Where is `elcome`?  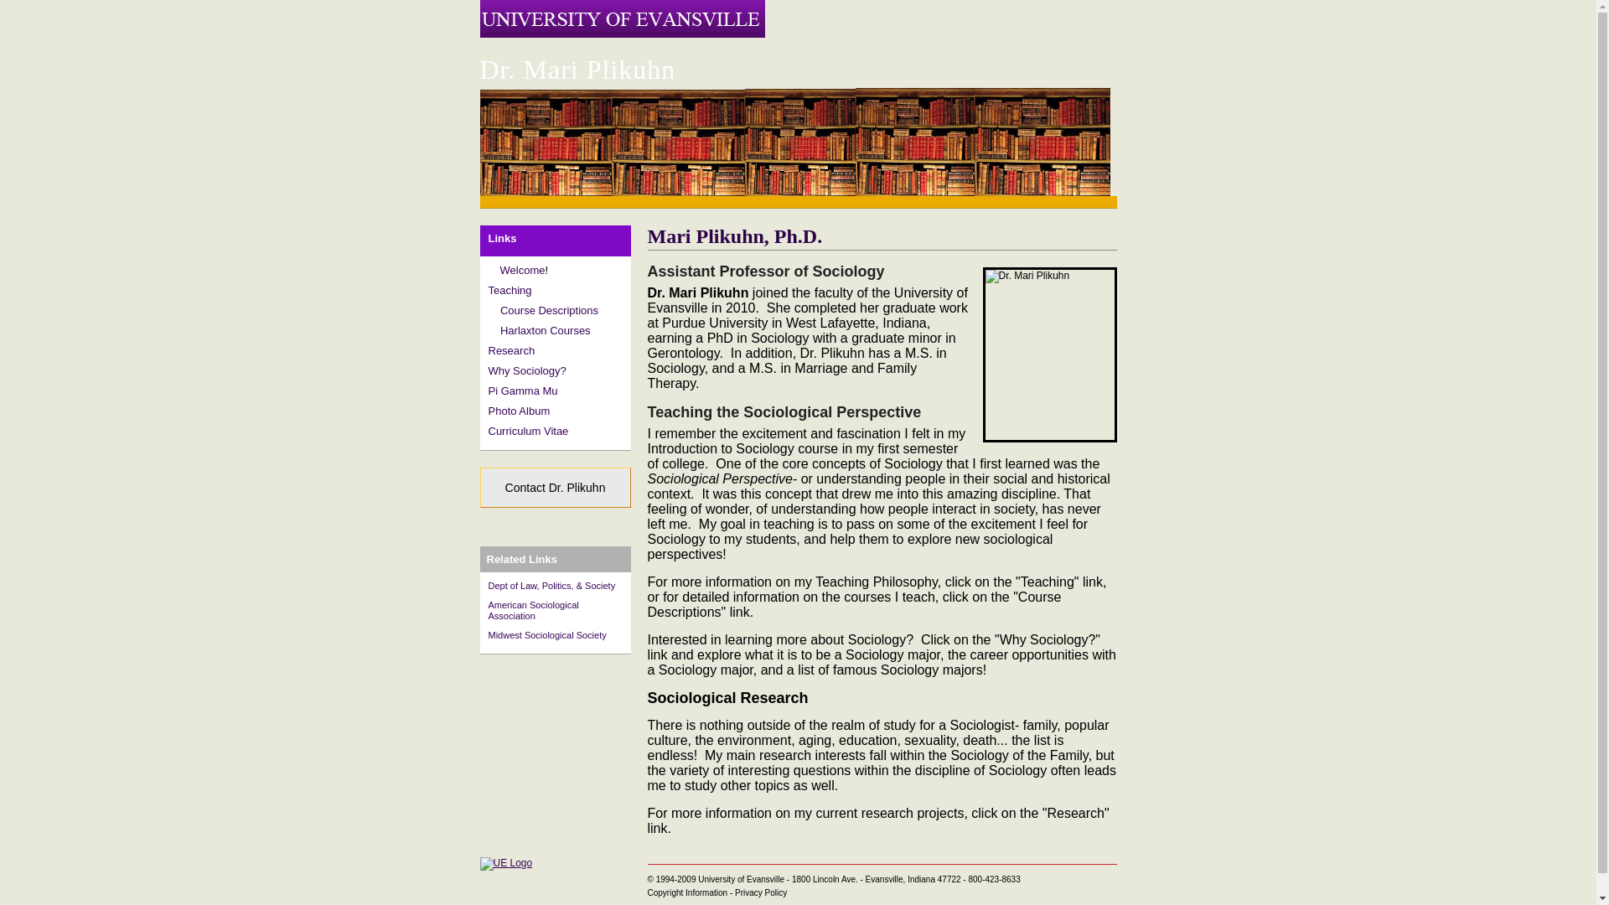
elcome is located at coordinates (527, 270).